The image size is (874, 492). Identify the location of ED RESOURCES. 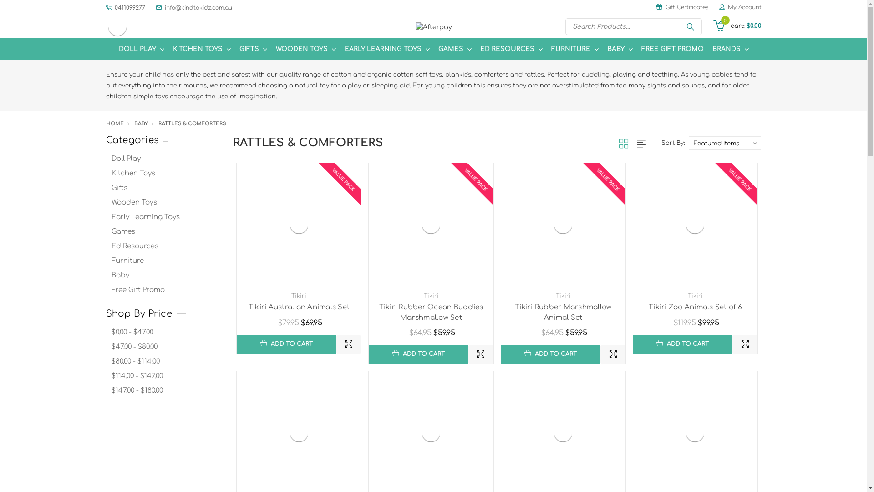
(511, 49).